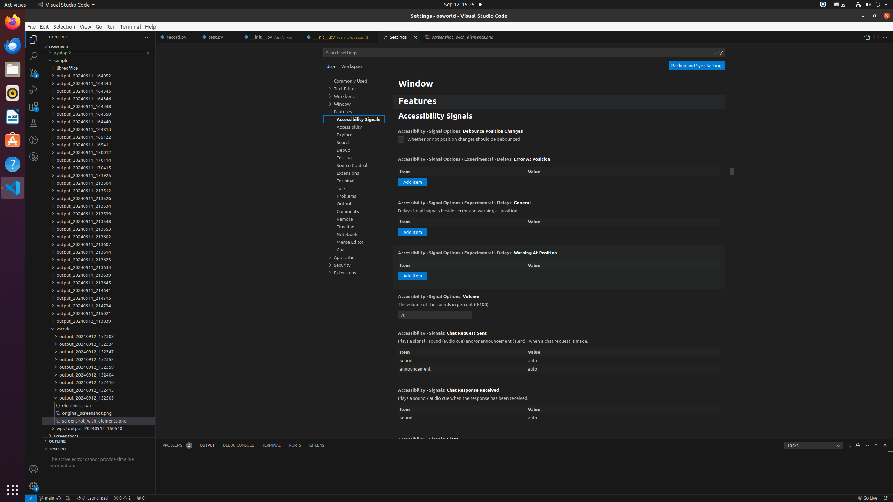  What do you see at coordinates (354, 165) in the screenshot?
I see `Source Control, group` at bounding box center [354, 165].